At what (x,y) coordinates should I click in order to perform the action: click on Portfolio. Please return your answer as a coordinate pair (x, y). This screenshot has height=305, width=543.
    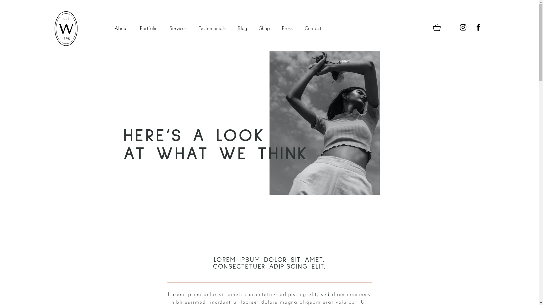
    Looking at the image, I should click on (151, 30).